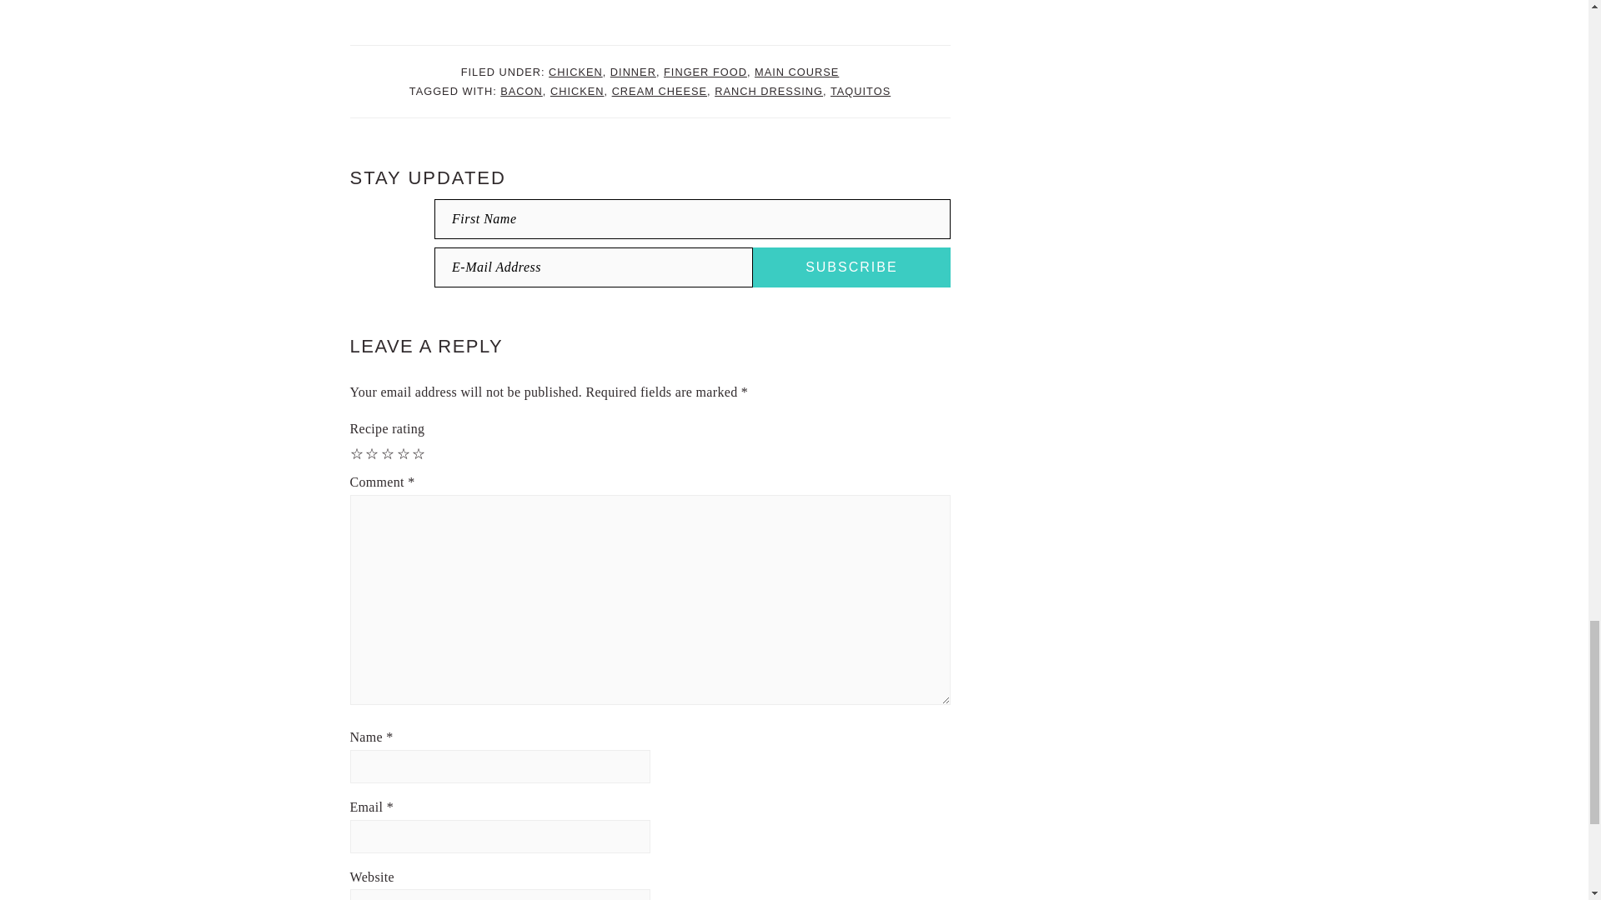 The height and width of the screenshot is (900, 1601). Describe the element at coordinates (633, 72) in the screenshot. I see `DINNER` at that location.